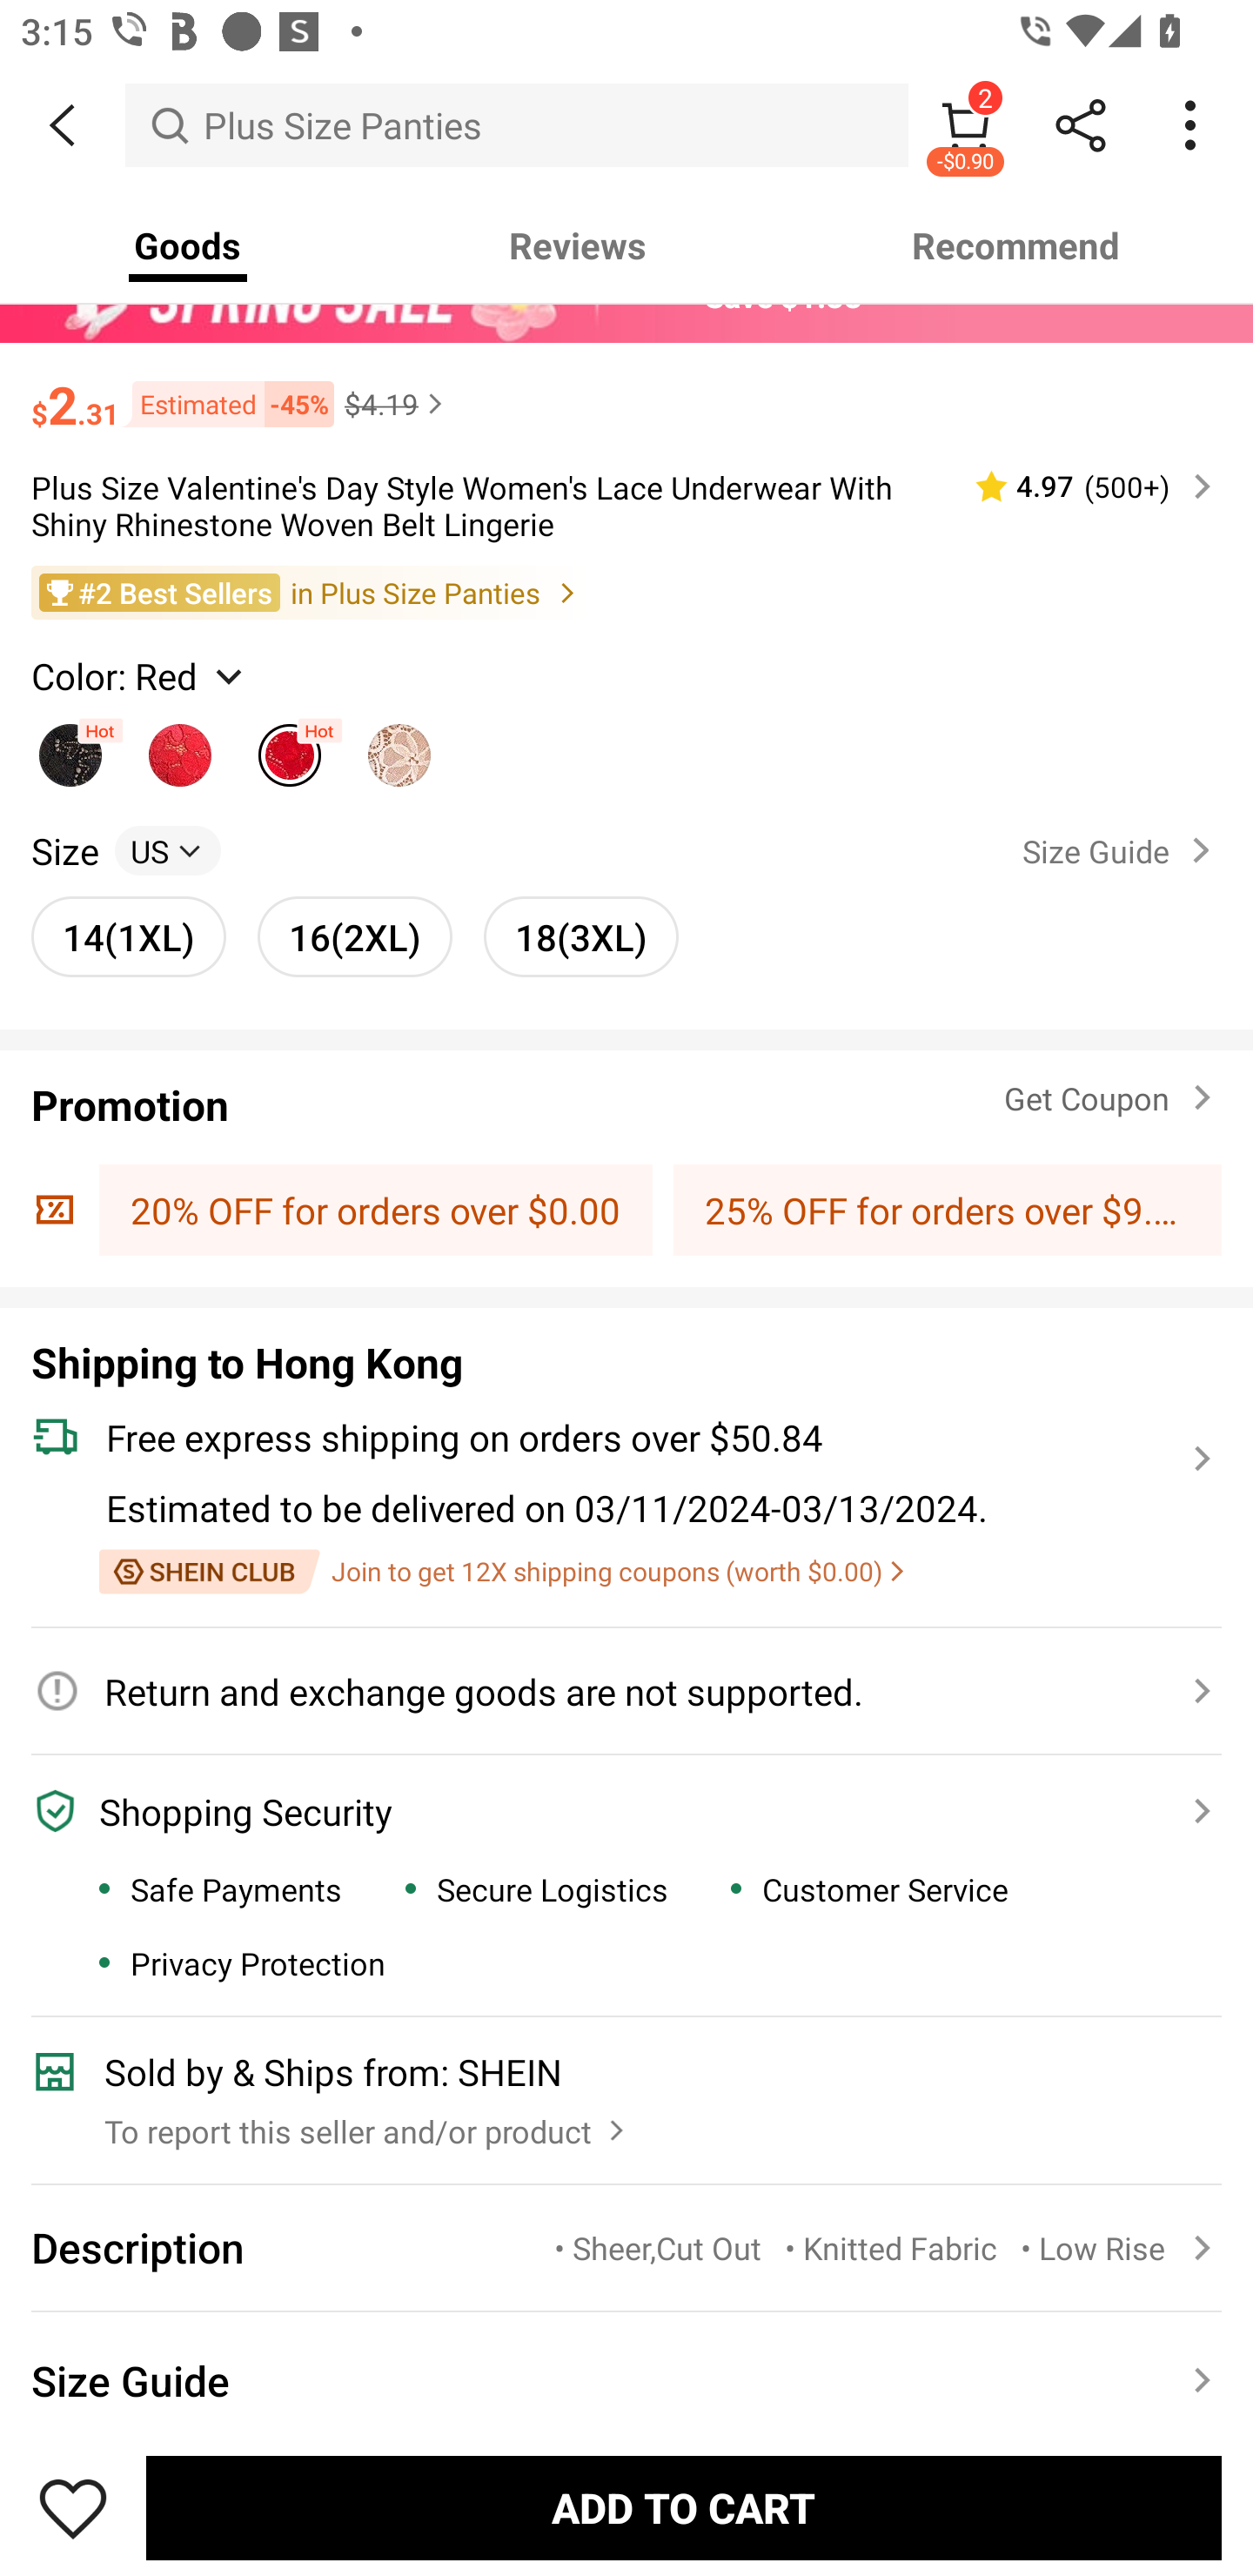 Image resolution: width=1253 pixels, height=2576 pixels. What do you see at coordinates (399, 747) in the screenshot?
I see `White` at bounding box center [399, 747].